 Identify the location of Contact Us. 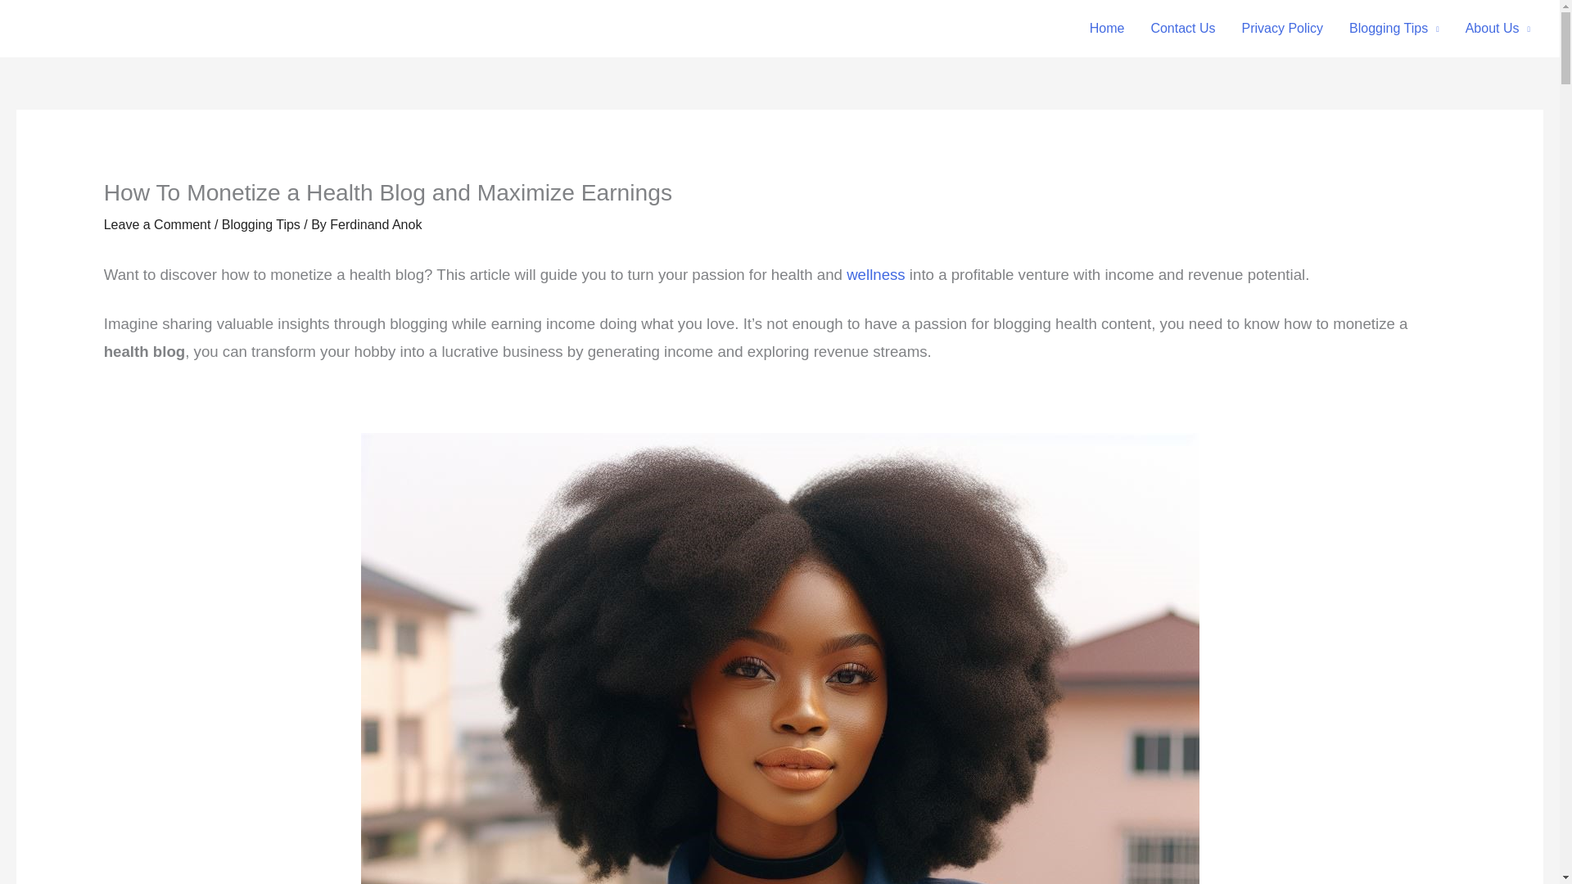
(1182, 29).